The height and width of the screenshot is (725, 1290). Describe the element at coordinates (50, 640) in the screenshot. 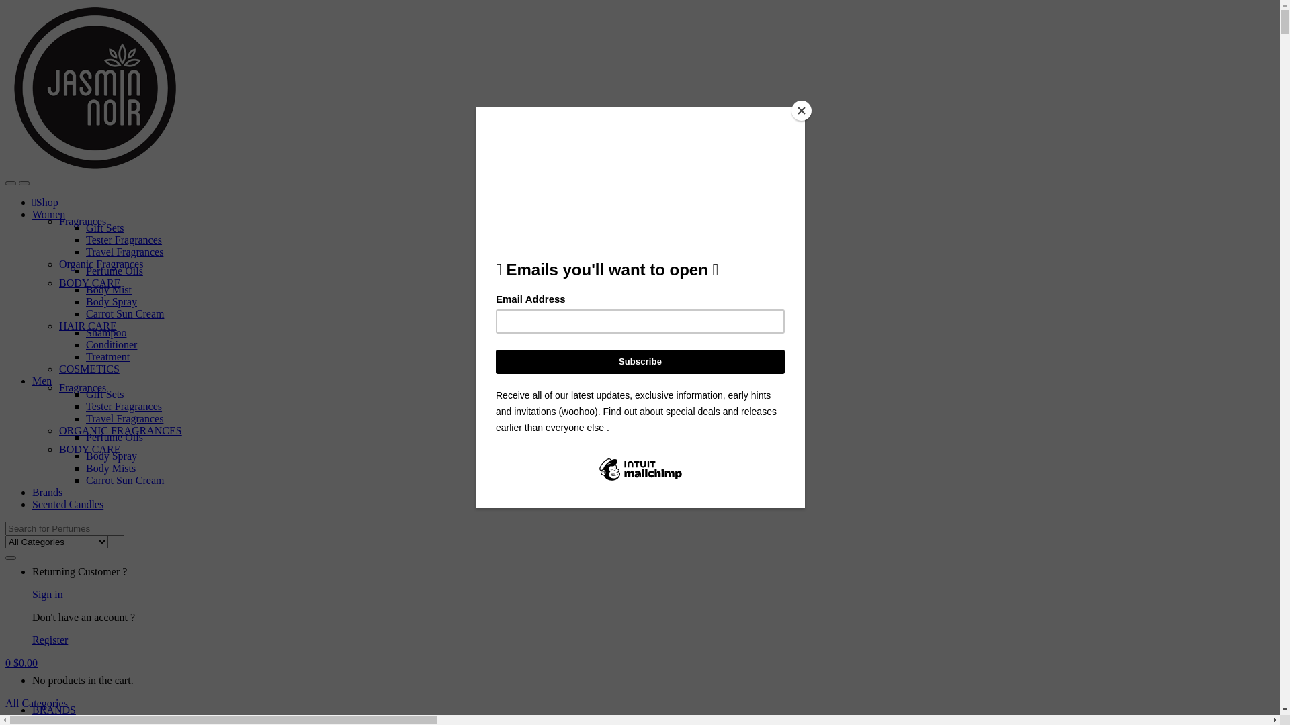

I see `Register` at that location.